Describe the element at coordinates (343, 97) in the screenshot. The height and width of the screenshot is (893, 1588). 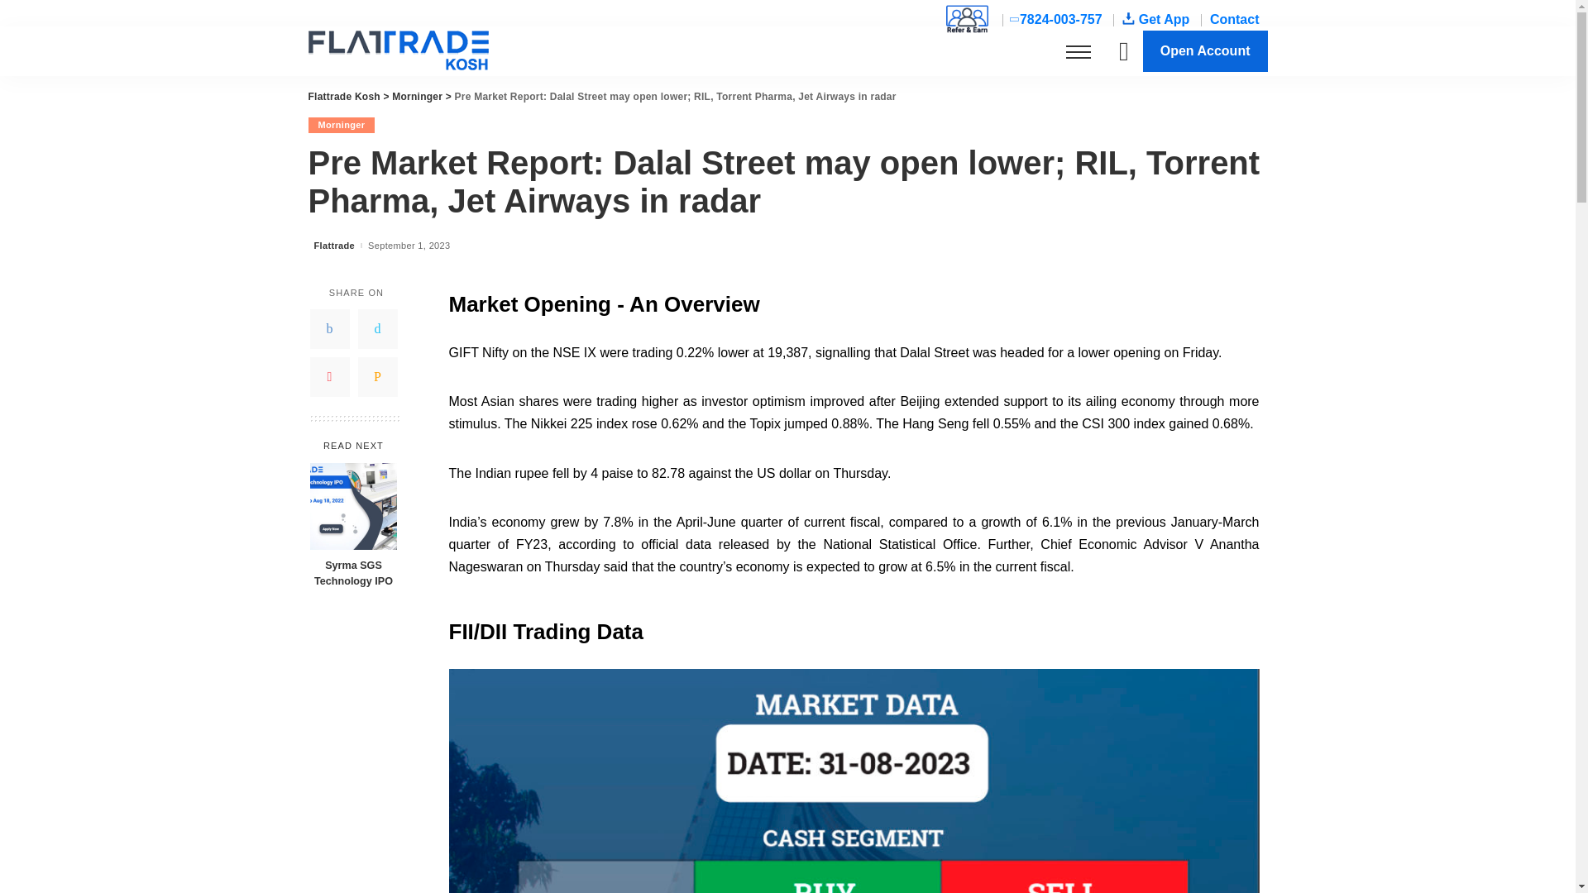
I see `Flattrade Kosh` at that location.